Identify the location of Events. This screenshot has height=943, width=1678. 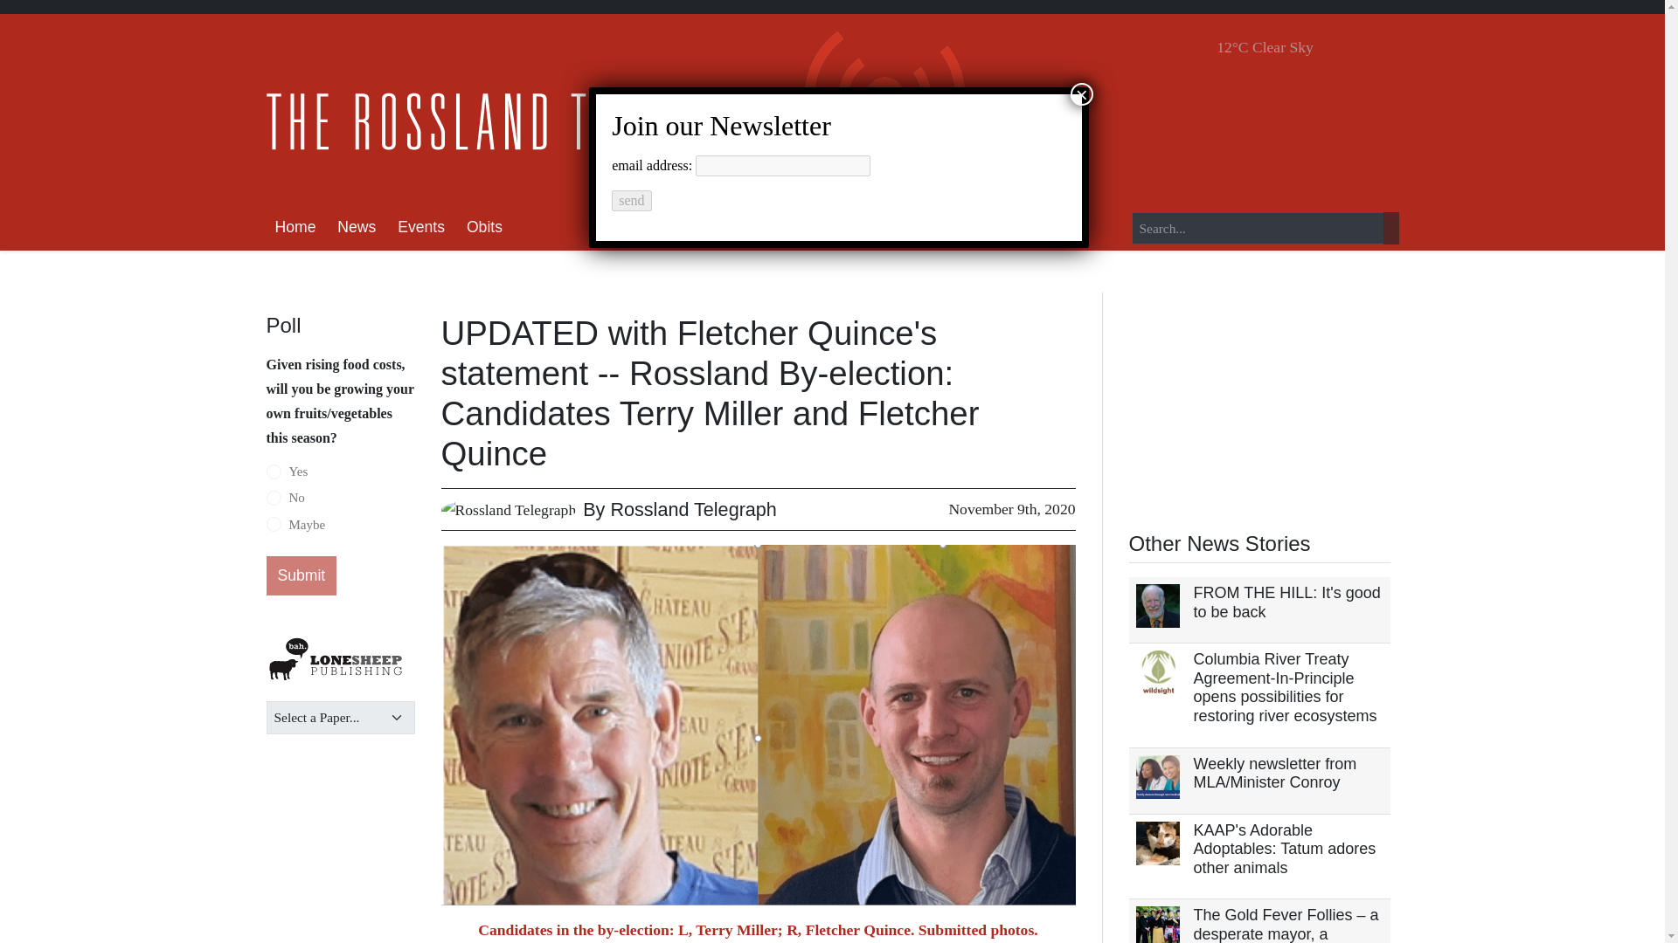
(421, 229).